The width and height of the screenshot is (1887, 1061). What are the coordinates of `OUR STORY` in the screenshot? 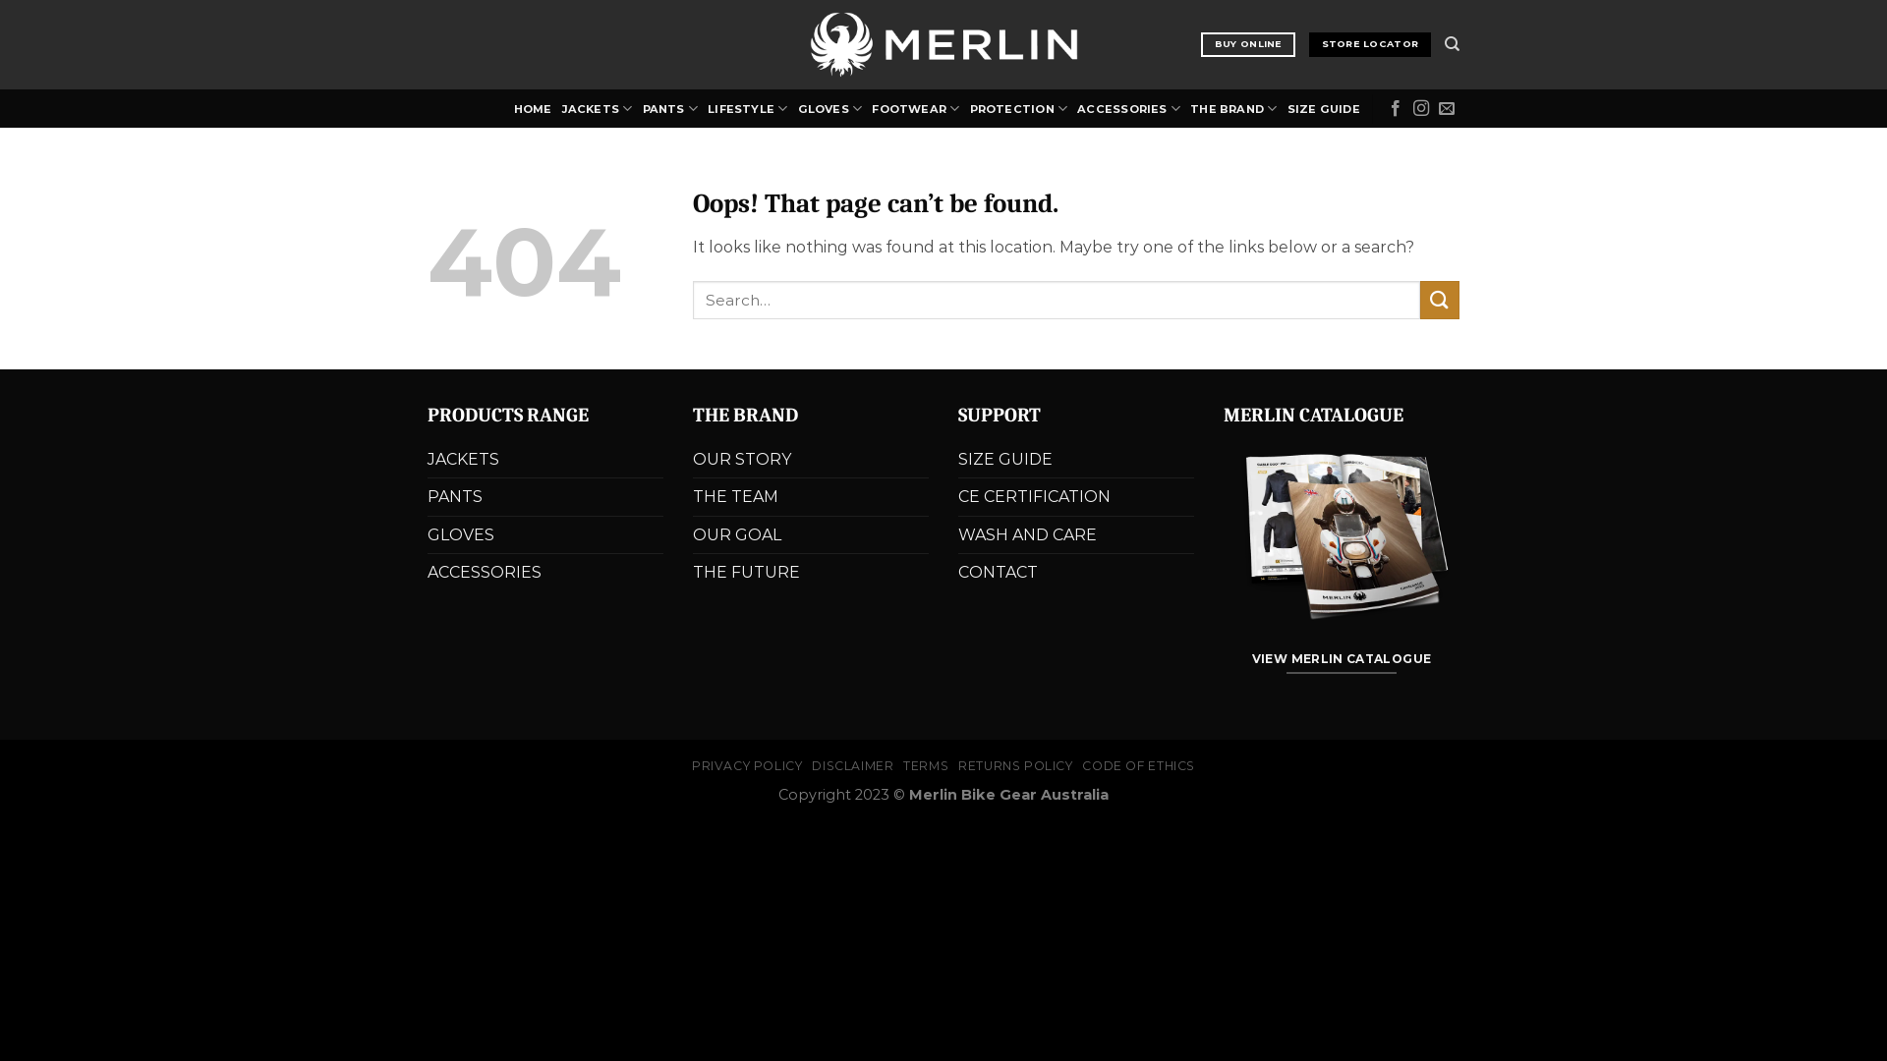 It's located at (742, 460).